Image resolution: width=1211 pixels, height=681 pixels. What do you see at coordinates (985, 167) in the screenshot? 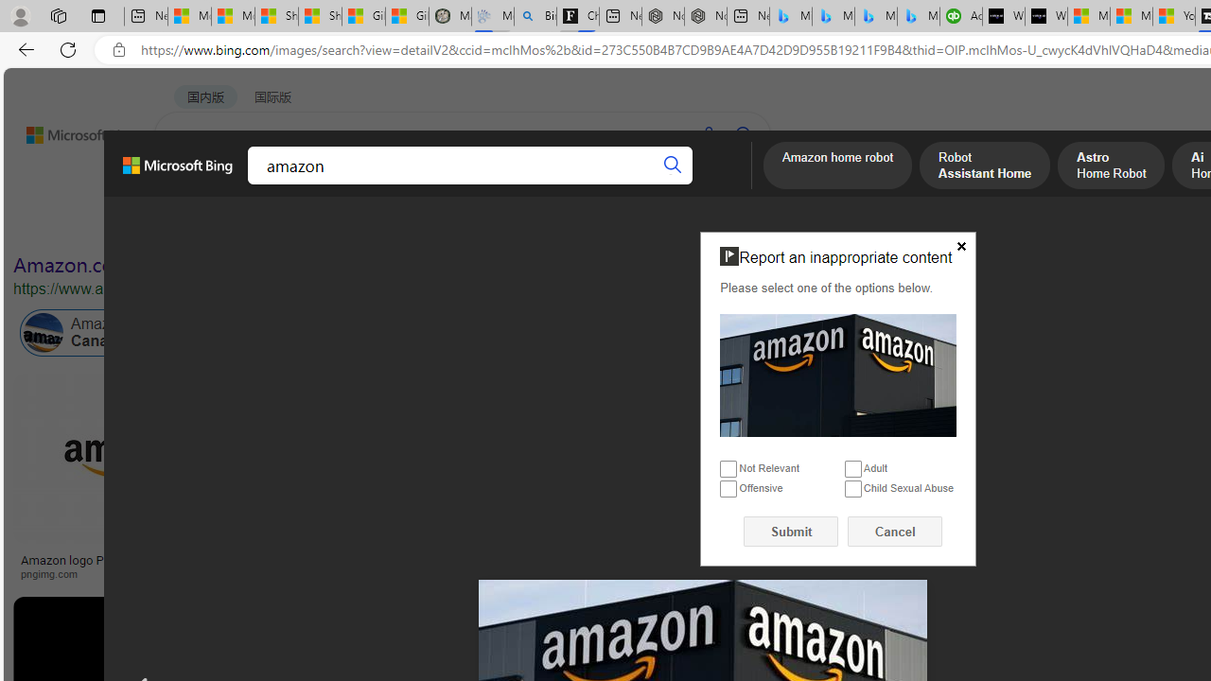
I see `Robot Assistant Home` at bounding box center [985, 167].